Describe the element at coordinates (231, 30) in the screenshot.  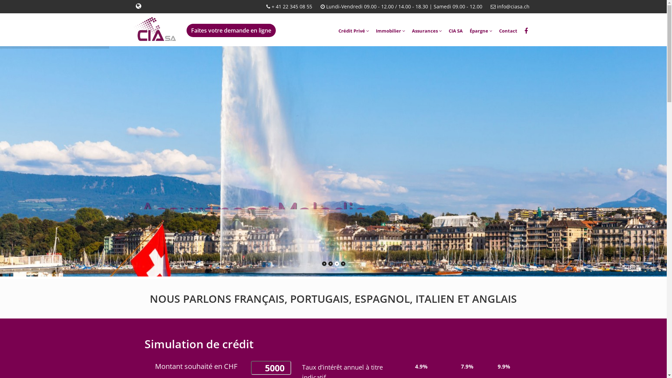
I see `Faites votre demande en ligne` at that location.